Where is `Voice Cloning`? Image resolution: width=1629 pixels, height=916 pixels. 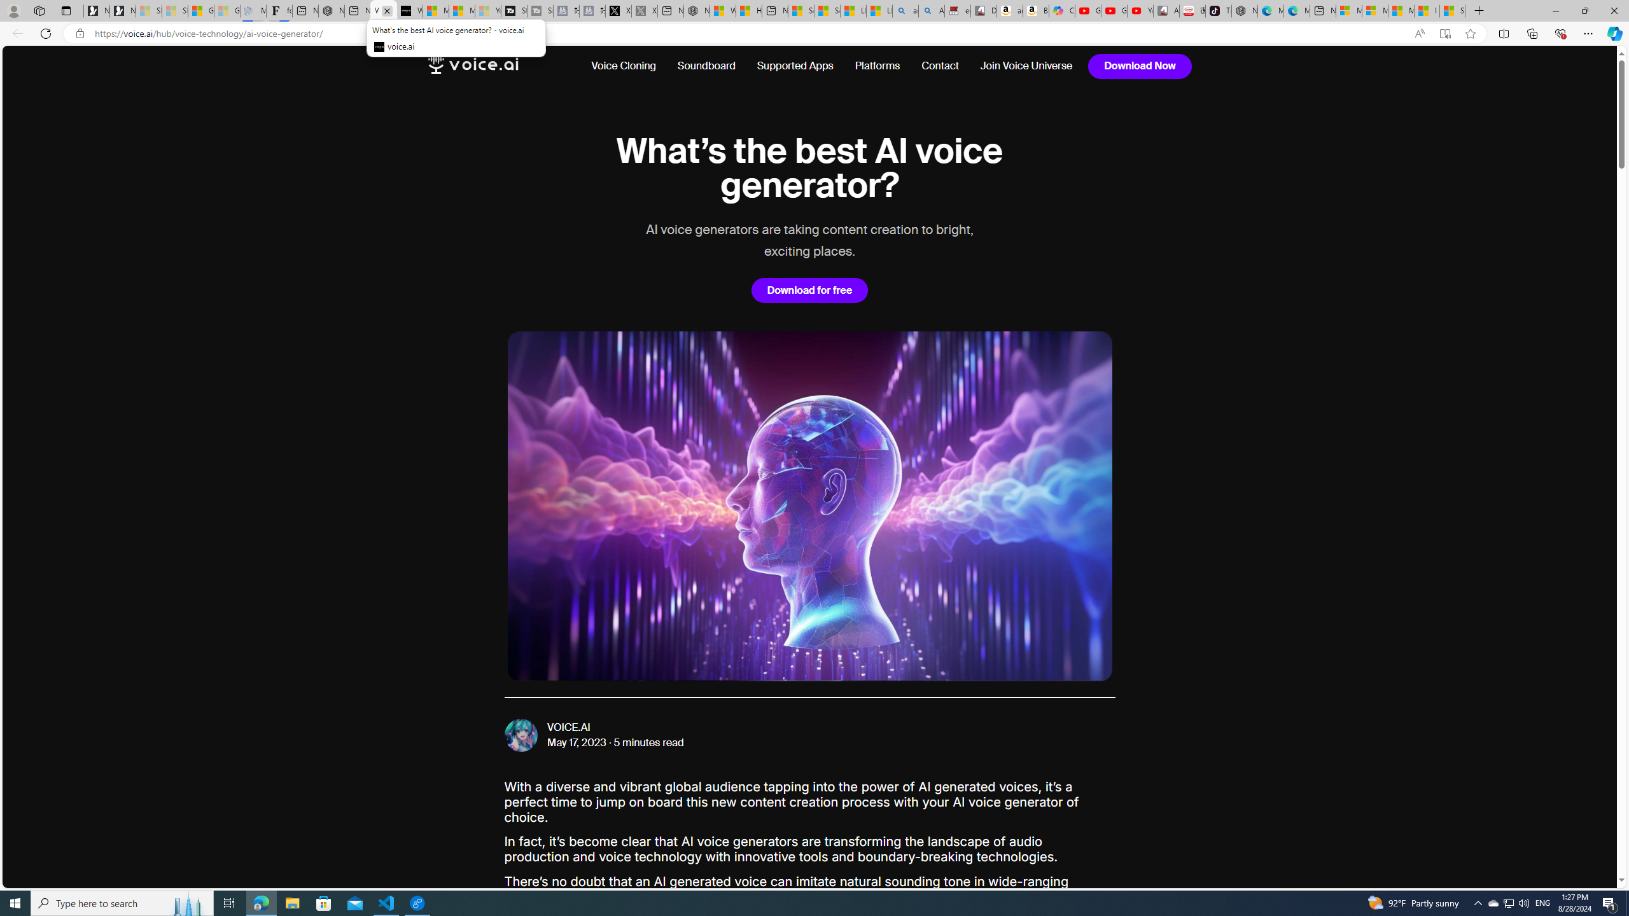
Voice Cloning is located at coordinates (629, 66).